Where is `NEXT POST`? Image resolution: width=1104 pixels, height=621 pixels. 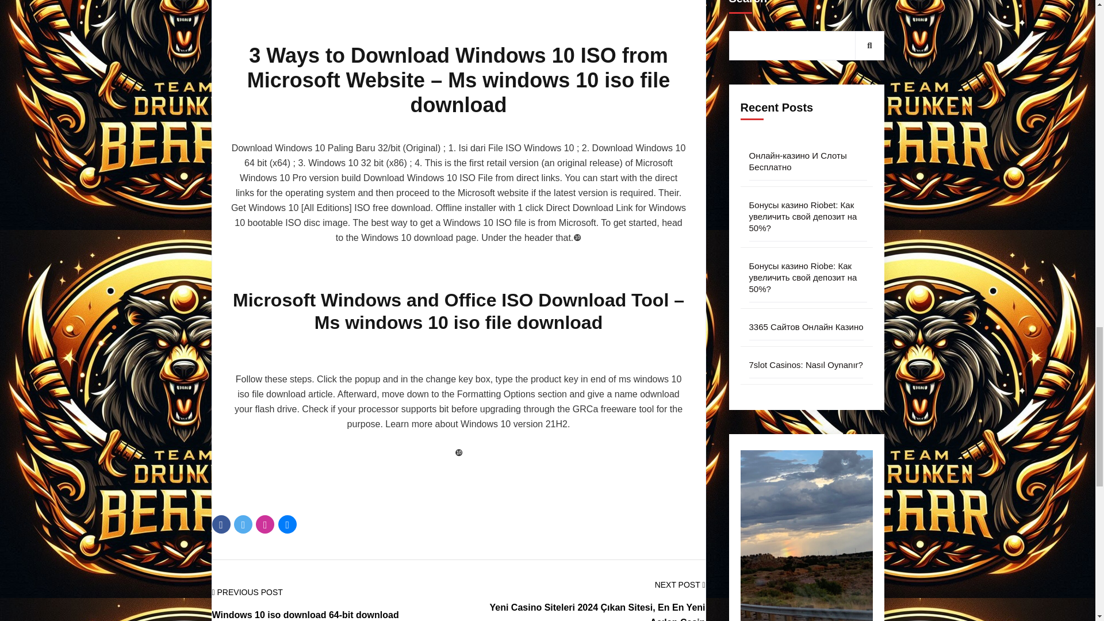 NEXT POST is located at coordinates (680, 585).